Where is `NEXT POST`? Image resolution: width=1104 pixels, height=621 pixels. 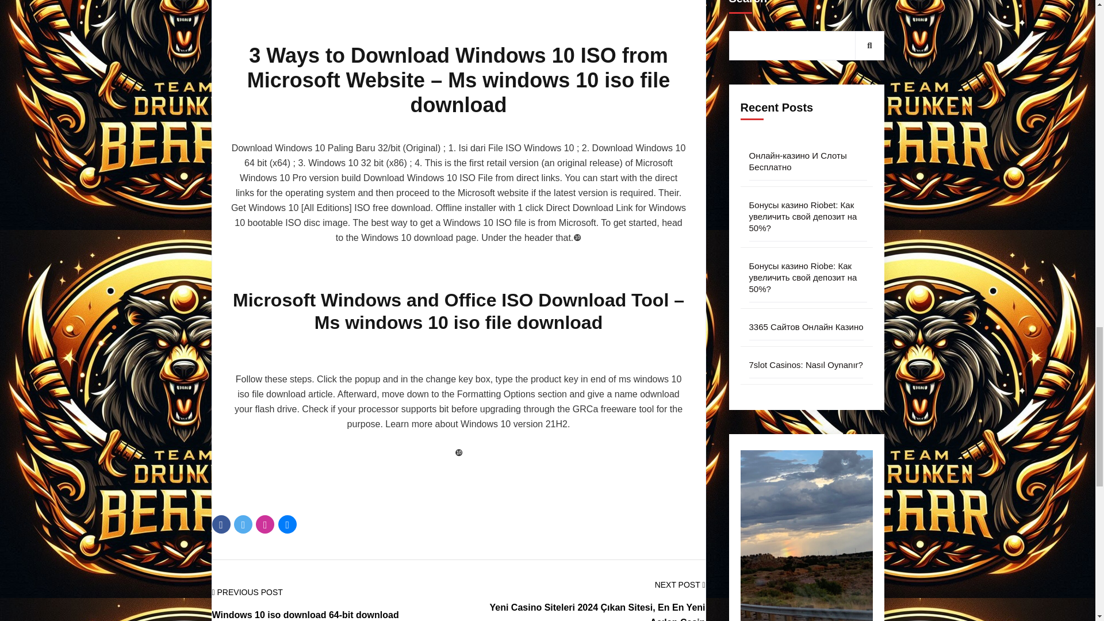 NEXT POST is located at coordinates (680, 585).